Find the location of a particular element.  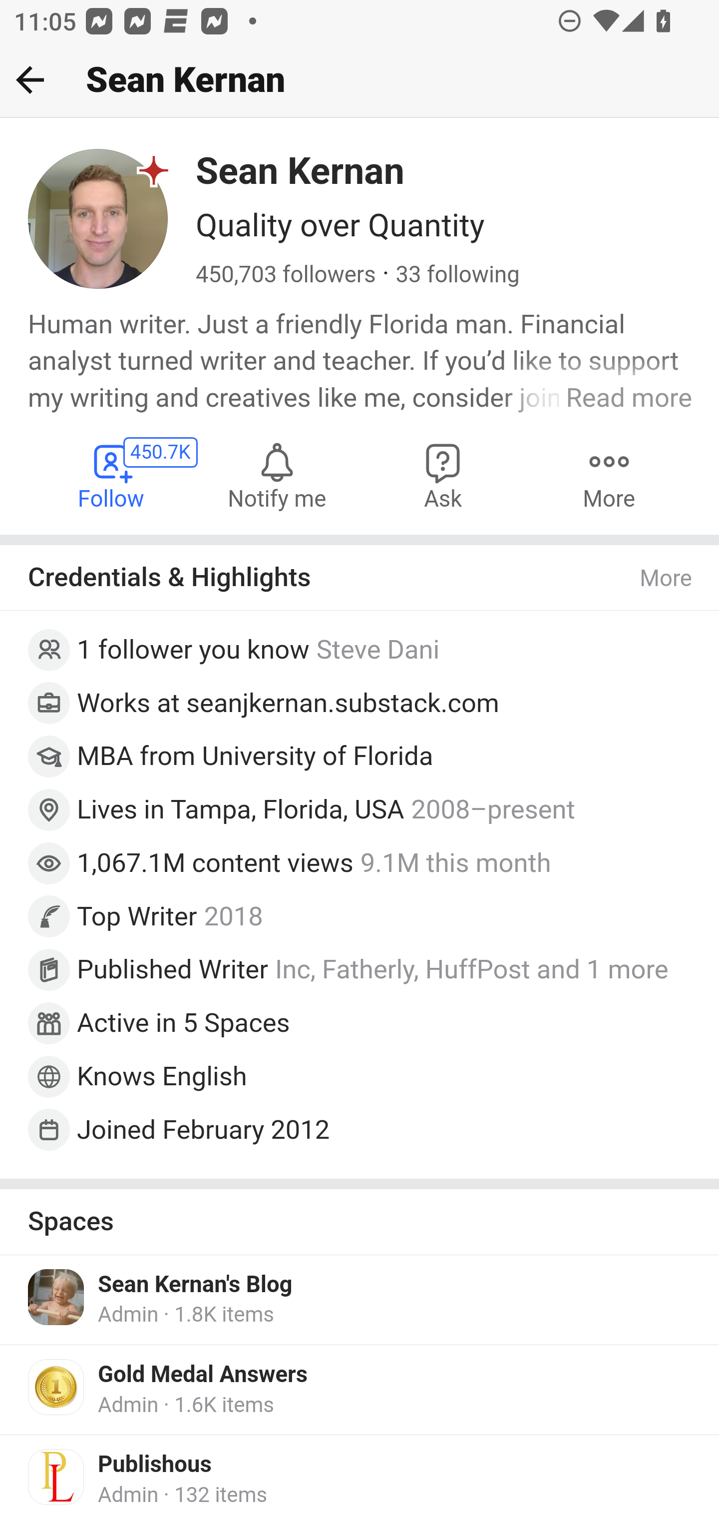

Quora+ Subscriber is located at coordinates (154, 170).